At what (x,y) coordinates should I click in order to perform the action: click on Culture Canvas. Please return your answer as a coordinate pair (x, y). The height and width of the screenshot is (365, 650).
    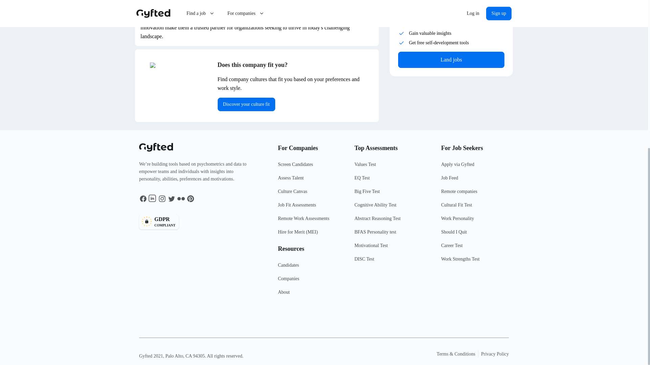
    Looking at the image, I should click on (451, 59).